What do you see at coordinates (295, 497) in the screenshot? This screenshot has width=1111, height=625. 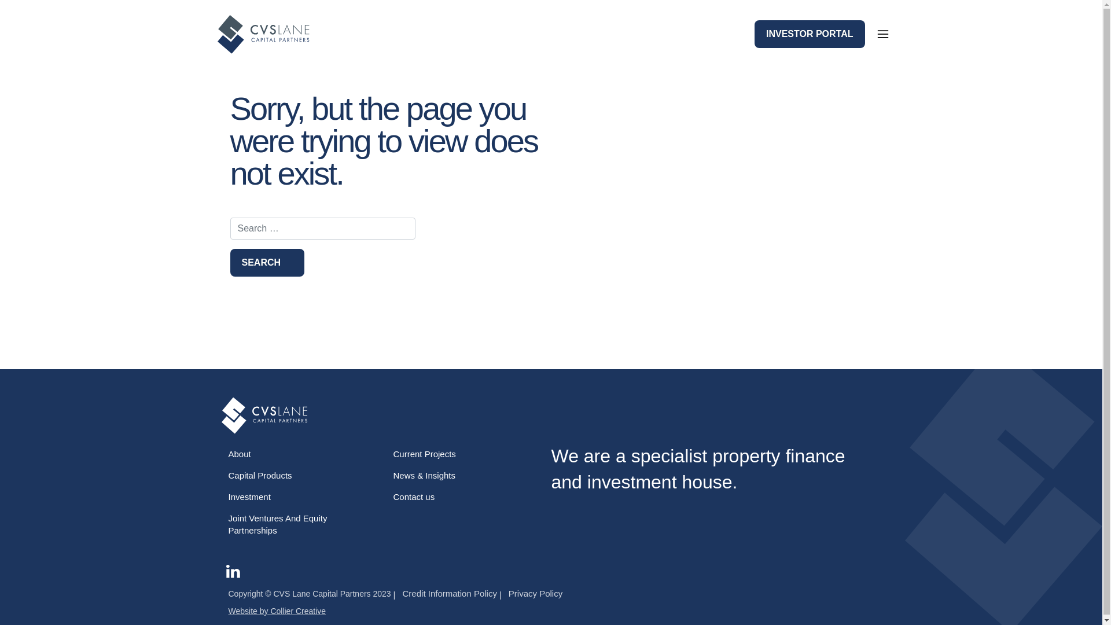 I see `Investment` at bounding box center [295, 497].